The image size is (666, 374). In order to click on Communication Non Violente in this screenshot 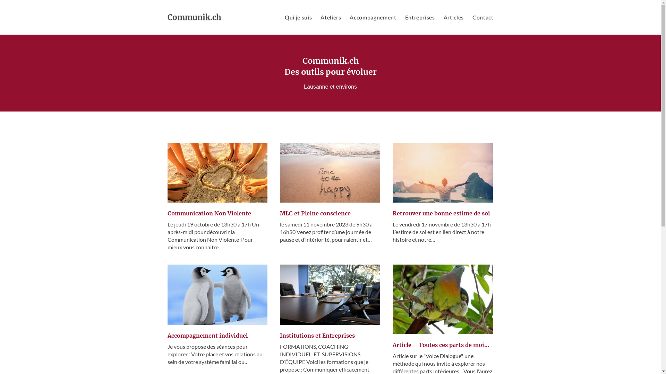, I will do `click(209, 213)`.